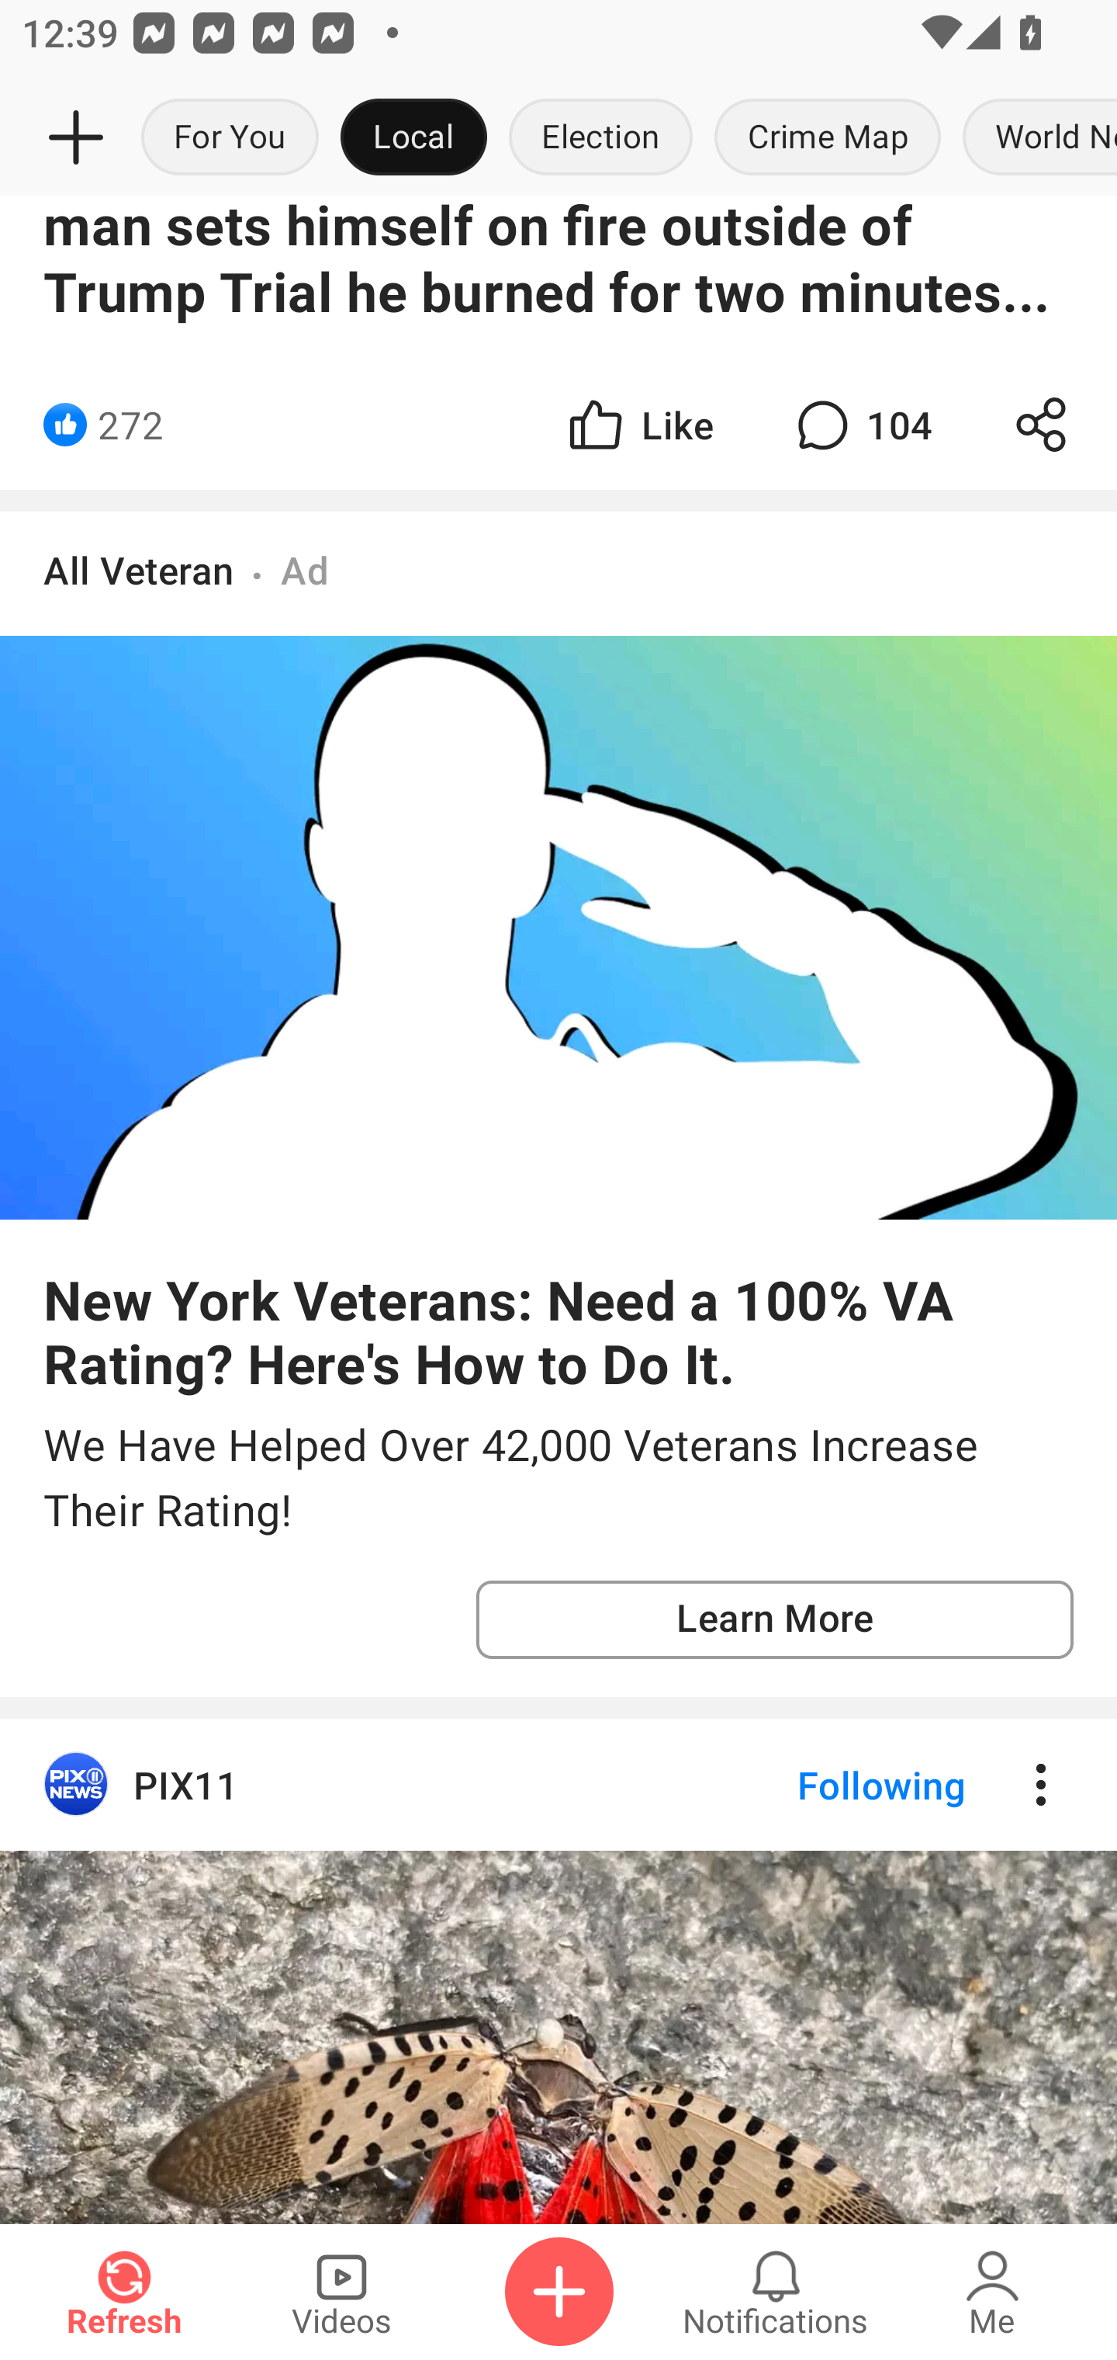 Image resolution: width=1117 pixels, height=2360 pixels. Describe the element at coordinates (861, 425) in the screenshot. I see `104` at that location.